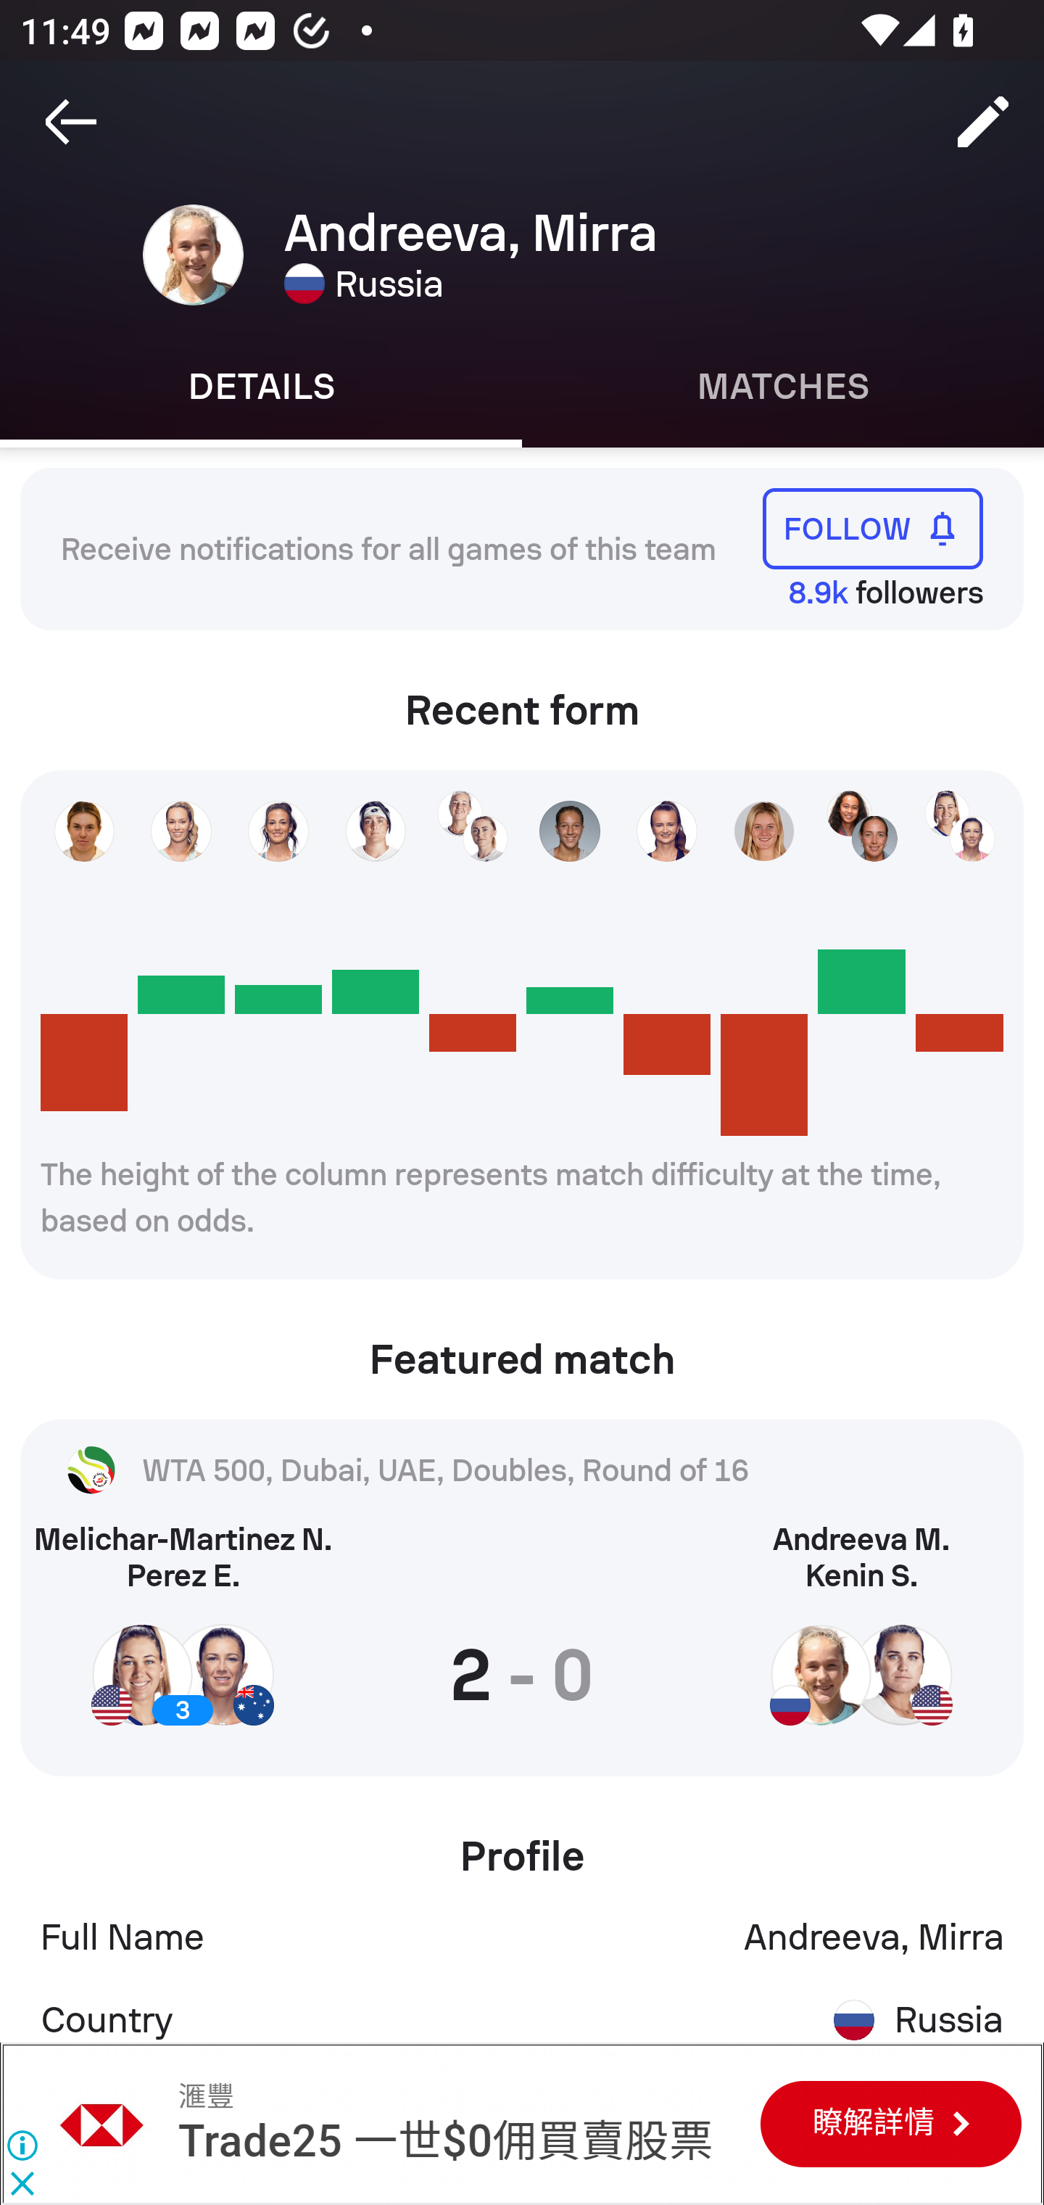  I want to click on Navigate up, so click(71, 122).